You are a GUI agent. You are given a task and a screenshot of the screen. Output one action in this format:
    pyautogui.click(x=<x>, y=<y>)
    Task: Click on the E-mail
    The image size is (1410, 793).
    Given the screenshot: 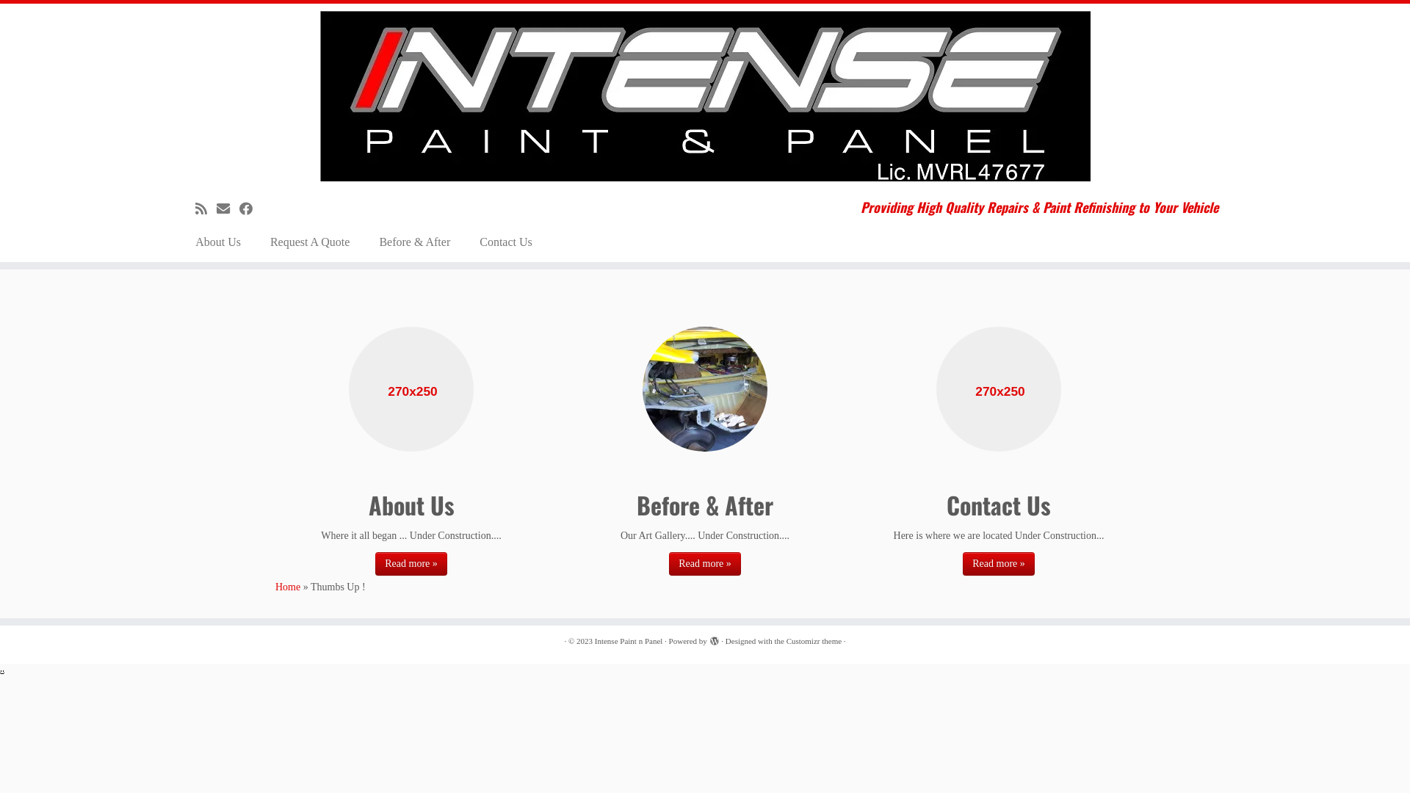 What is the action you would take?
    pyautogui.click(x=228, y=209)
    